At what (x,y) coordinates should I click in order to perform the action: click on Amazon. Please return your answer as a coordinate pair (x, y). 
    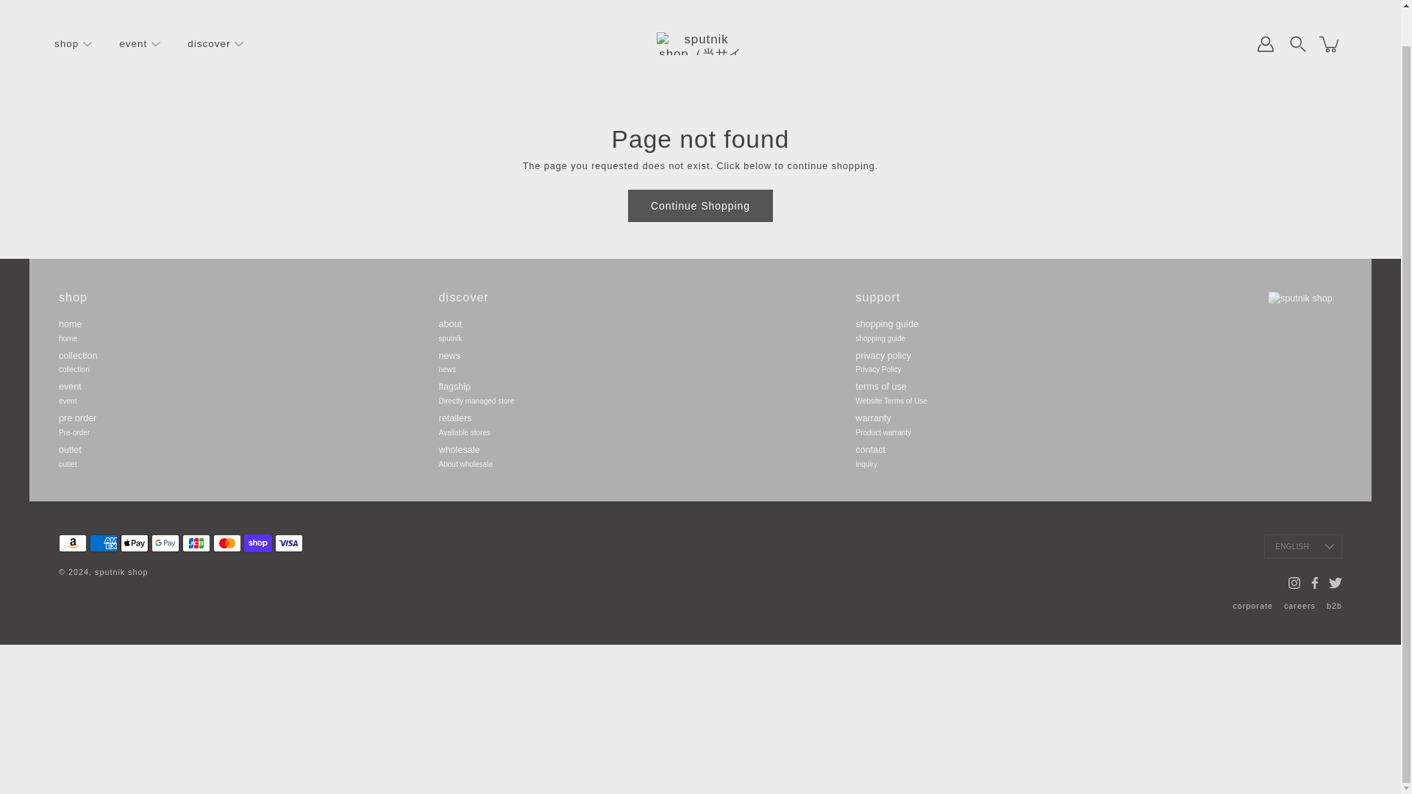
    Looking at the image, I should click on (72, 543).